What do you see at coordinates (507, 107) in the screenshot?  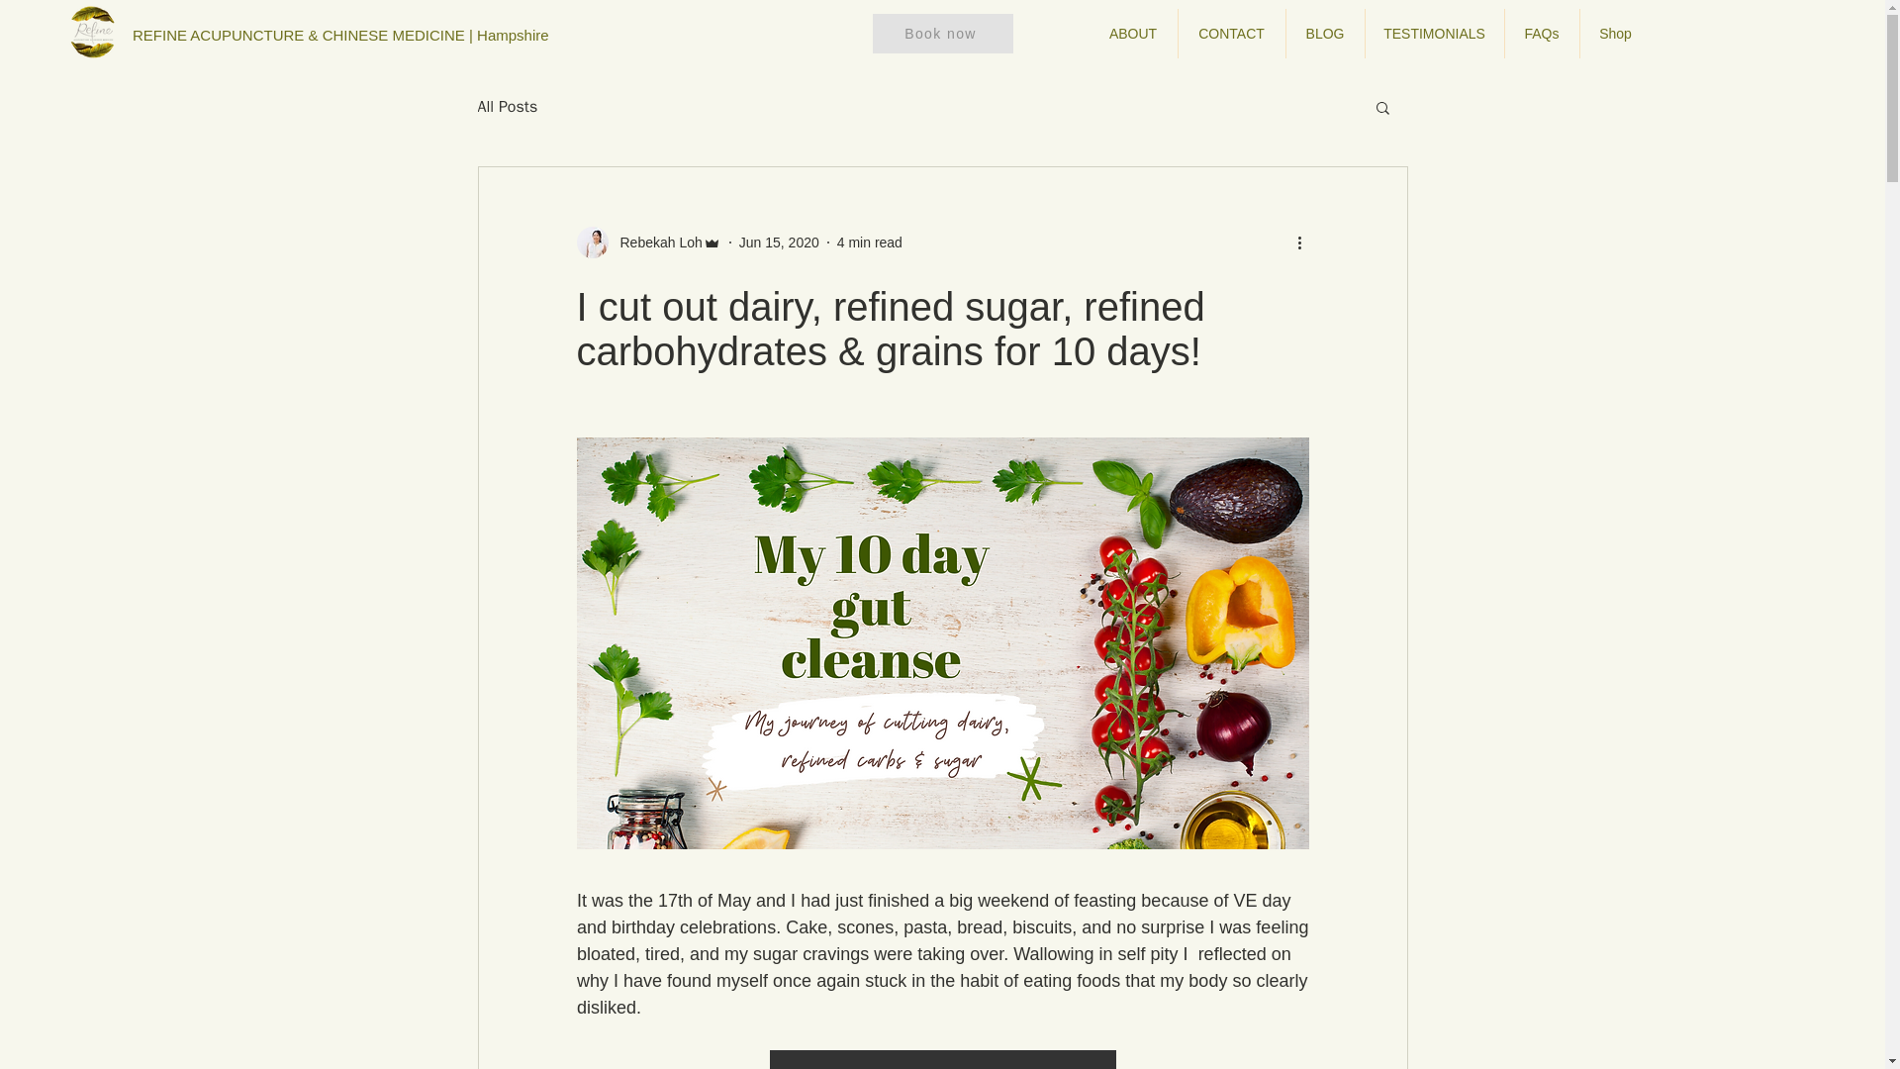 I see `All Posts` at bounding box center [507, 107].